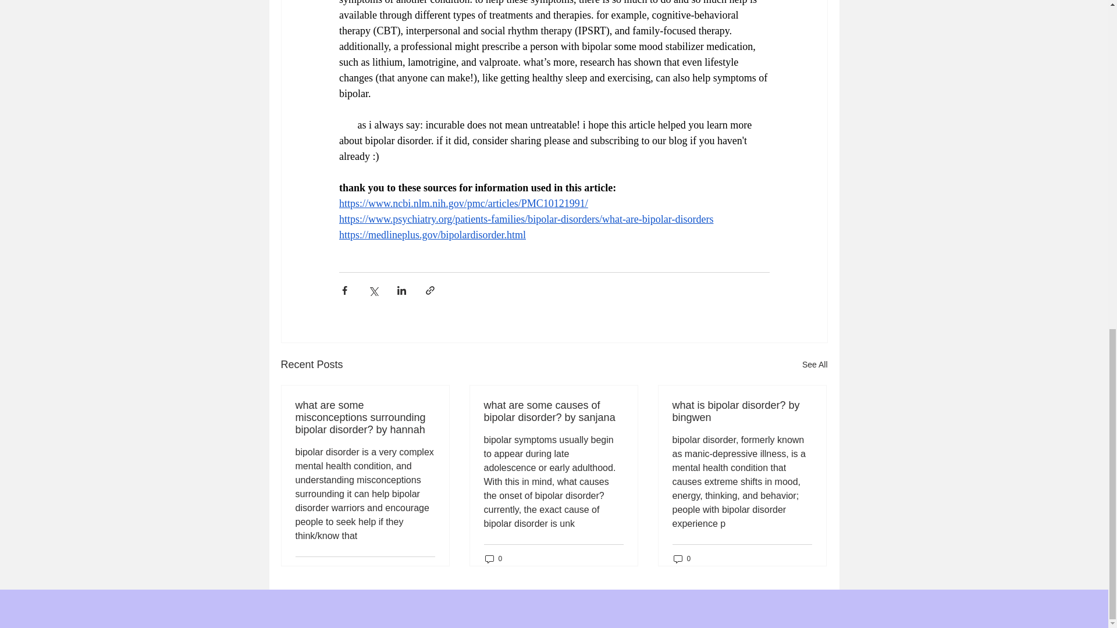  I want to click on what is bipolar disorder? by bingwen, so click(742, 412).